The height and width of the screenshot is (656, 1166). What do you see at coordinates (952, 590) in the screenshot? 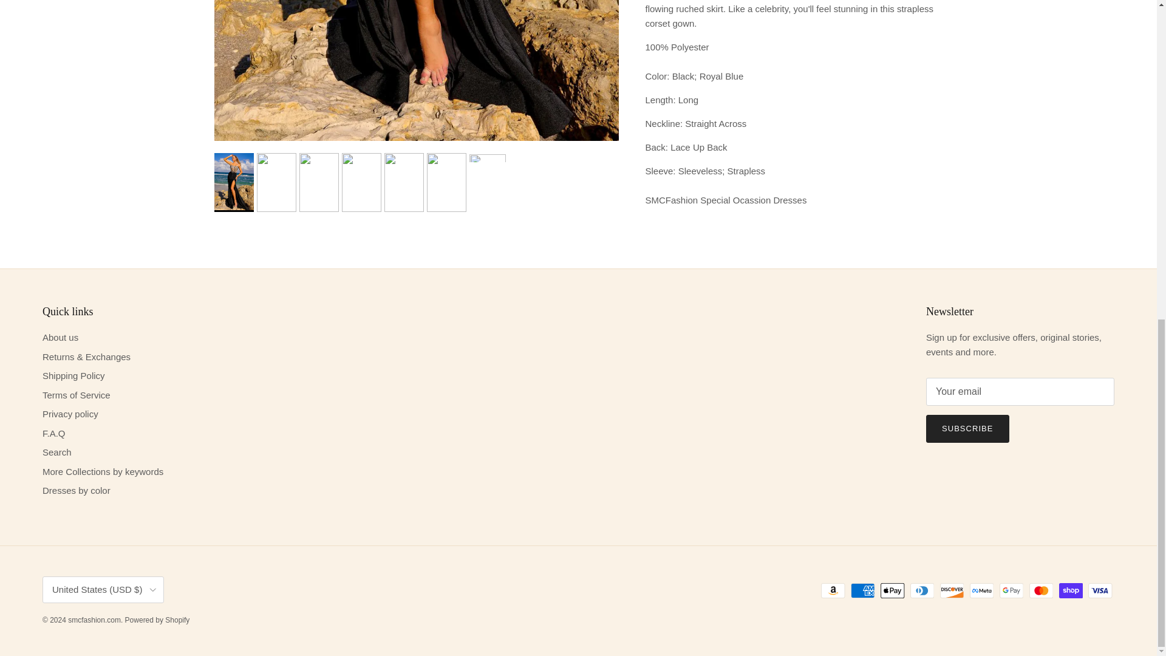
I see `Discover` at bounding box center [952, 590].